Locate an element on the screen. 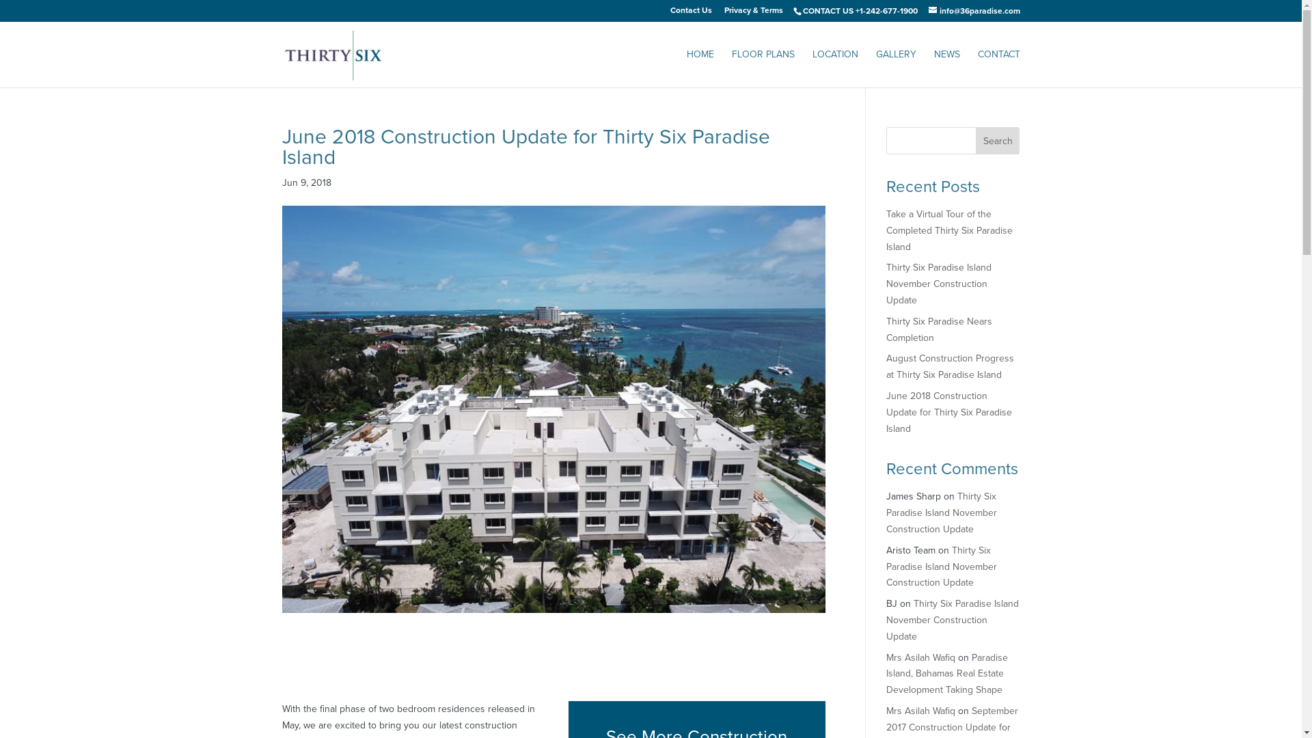  GALLERY is located at coordinates (897, 68).